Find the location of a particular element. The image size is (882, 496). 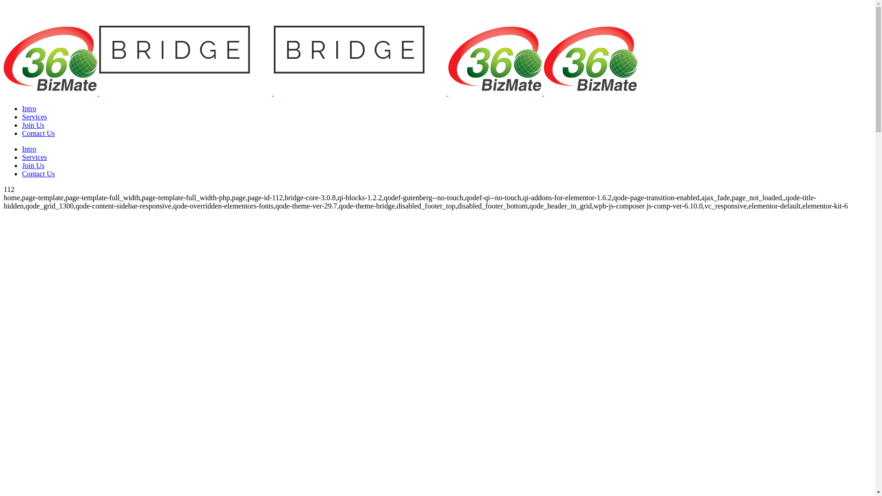

Join Us is located at coordinates (33, 165).